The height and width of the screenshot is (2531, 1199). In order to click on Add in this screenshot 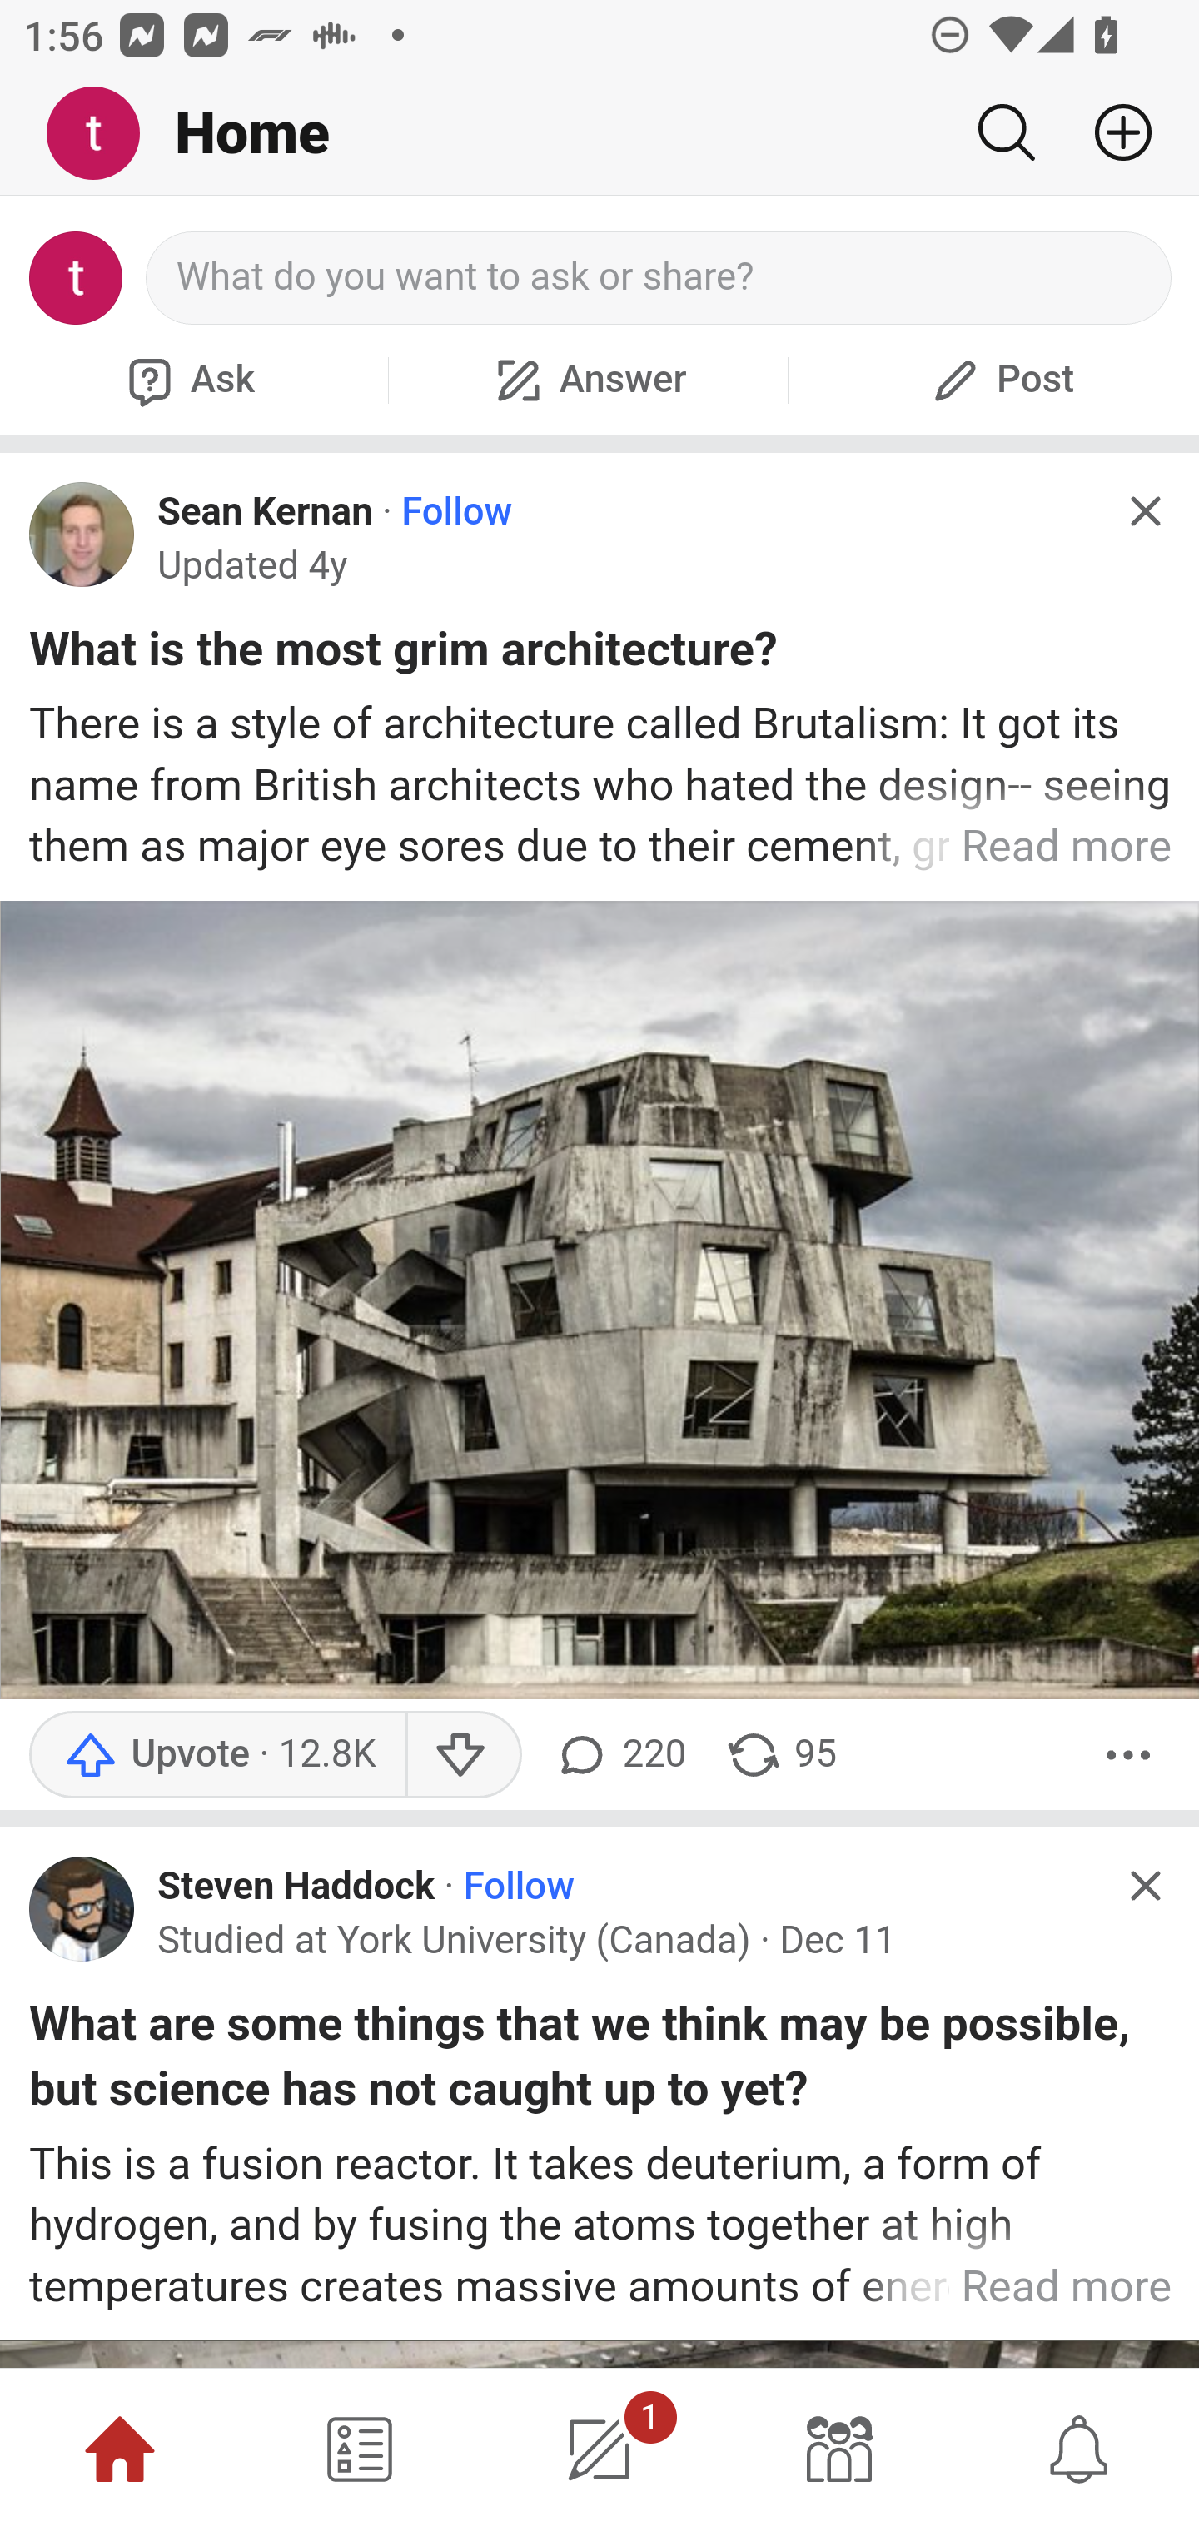, I will do `click(1111, 132)`.